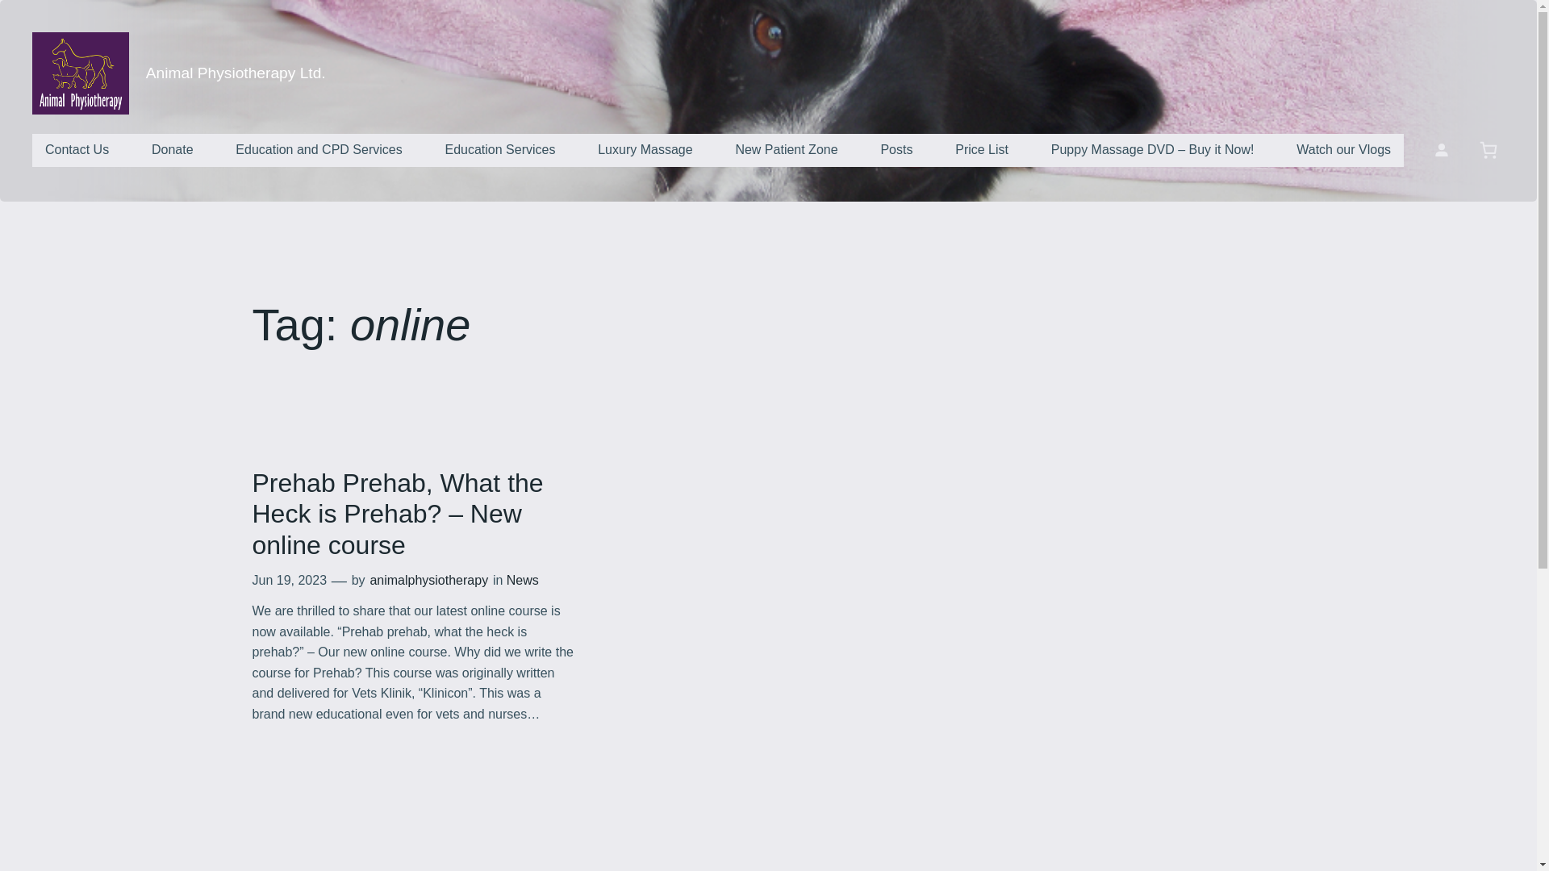  Describe the element at coordinates (319, 150) in the screenshot. I see `Education and CPD Services` at that location.